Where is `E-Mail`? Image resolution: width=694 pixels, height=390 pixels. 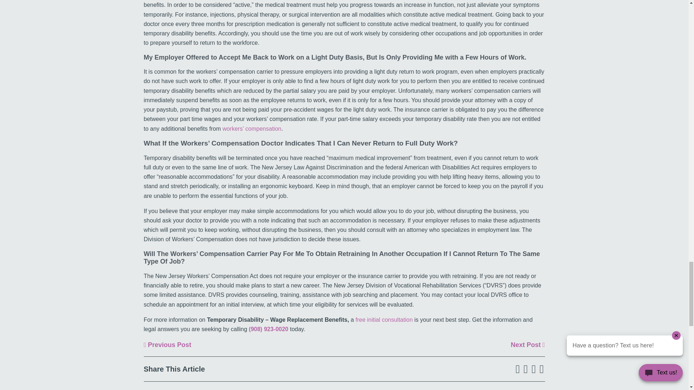
E-Mail is located at coordinates (541, 369).